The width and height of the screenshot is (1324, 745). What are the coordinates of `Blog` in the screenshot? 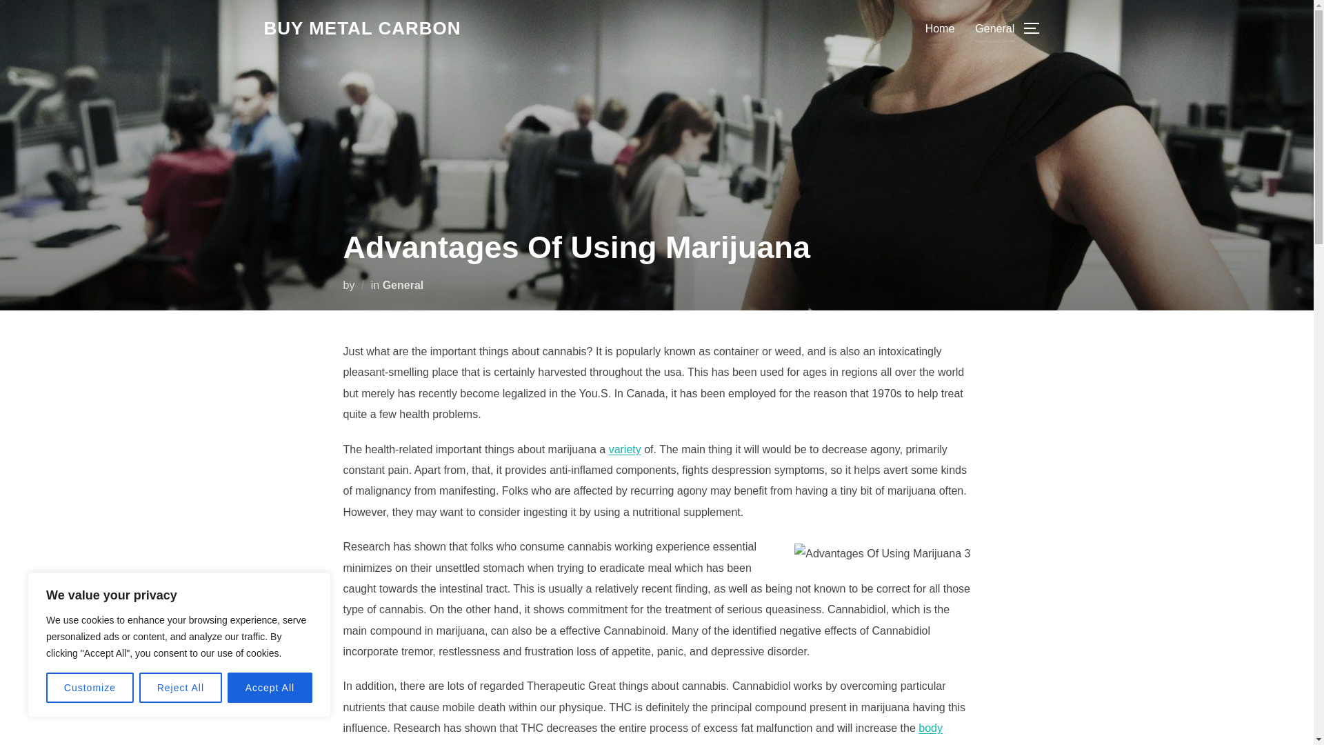 It's located at (362, 28).